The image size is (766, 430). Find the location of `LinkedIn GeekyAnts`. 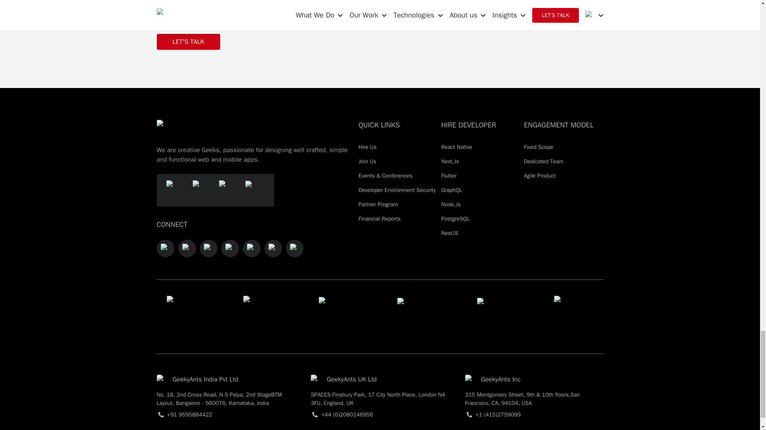

LinkedIn GeekyAnts is located at coordinates (230, 248).